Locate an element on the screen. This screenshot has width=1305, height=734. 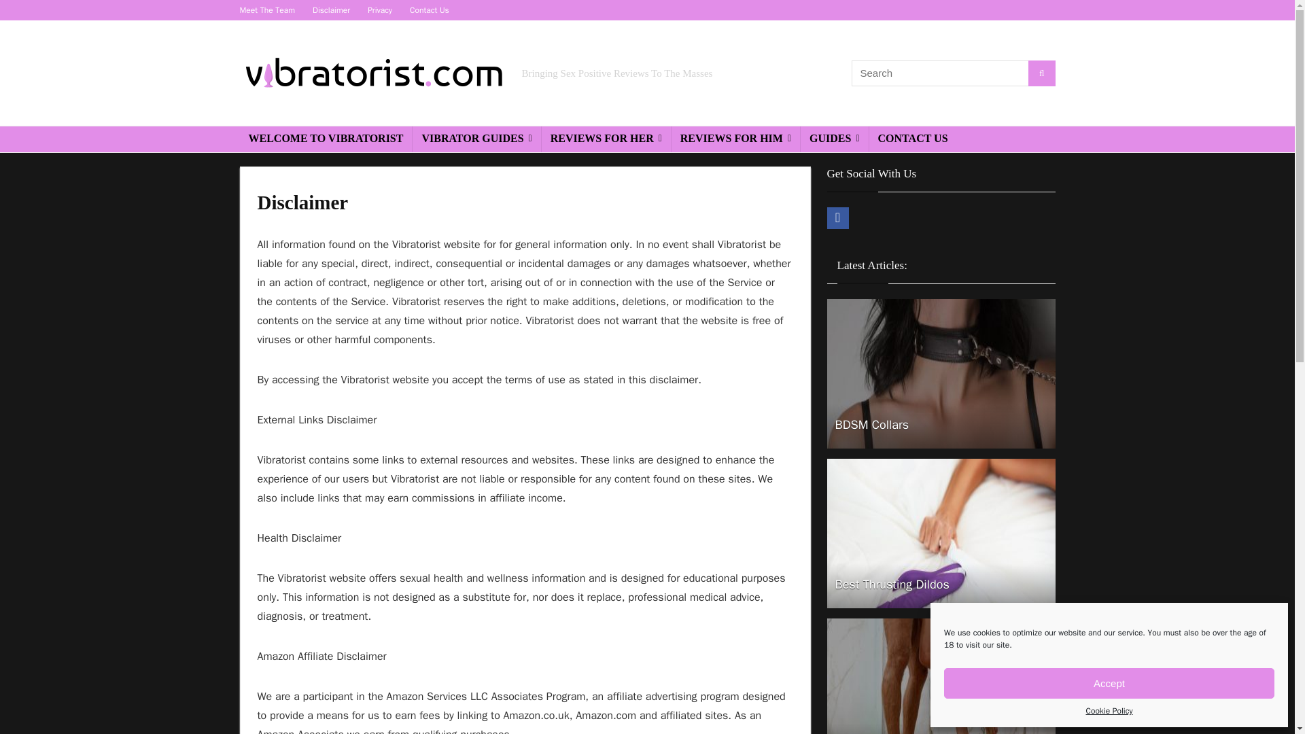
Meet The Team is located at coordinates (266, 10).